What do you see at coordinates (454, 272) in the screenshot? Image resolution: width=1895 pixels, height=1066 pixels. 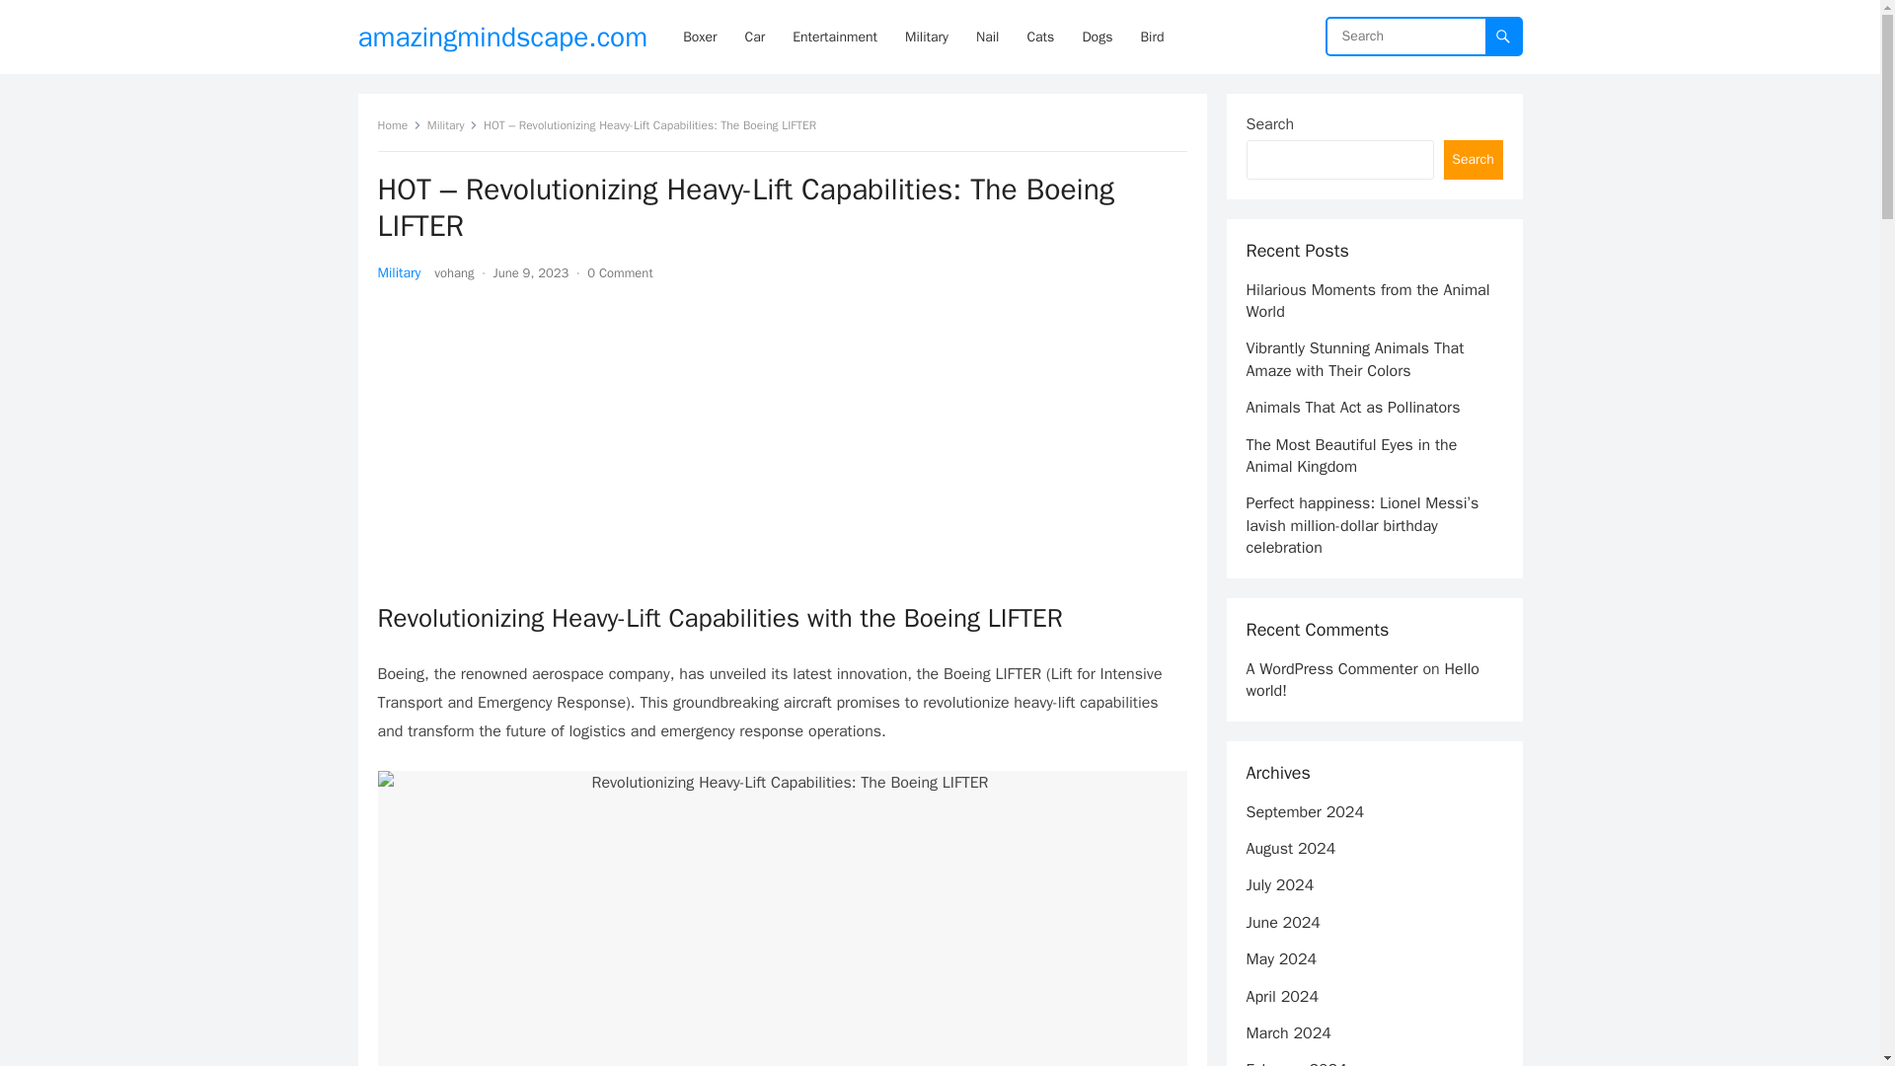 I see `Posts by vohang` at bounding box center [454, 272].